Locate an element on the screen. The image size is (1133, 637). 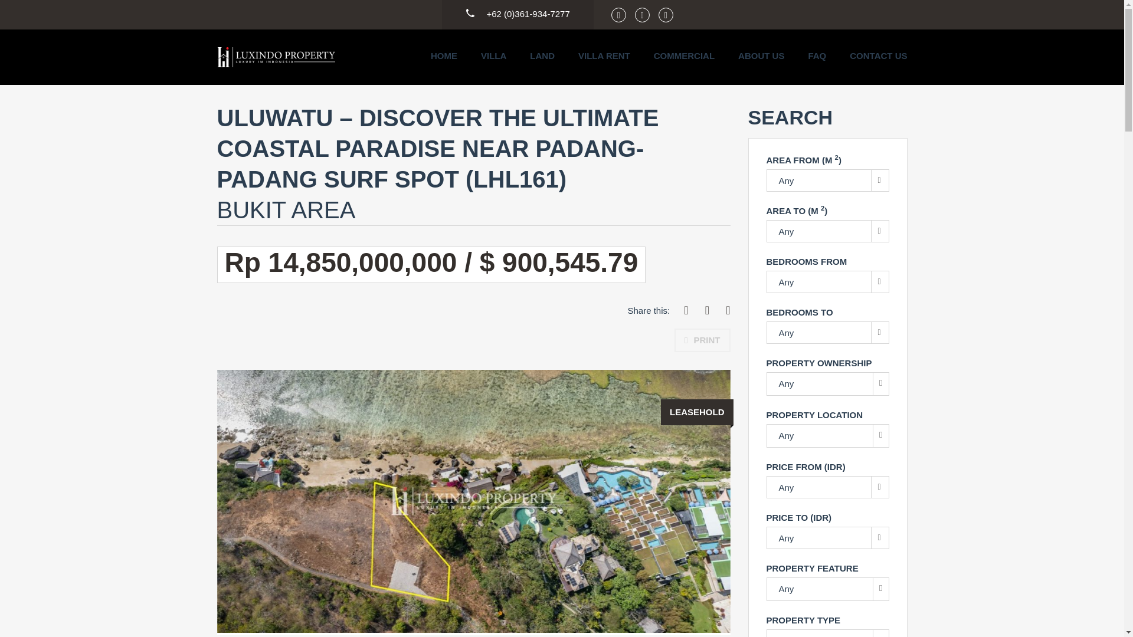
VILLA is located at coordinates (493, 55).